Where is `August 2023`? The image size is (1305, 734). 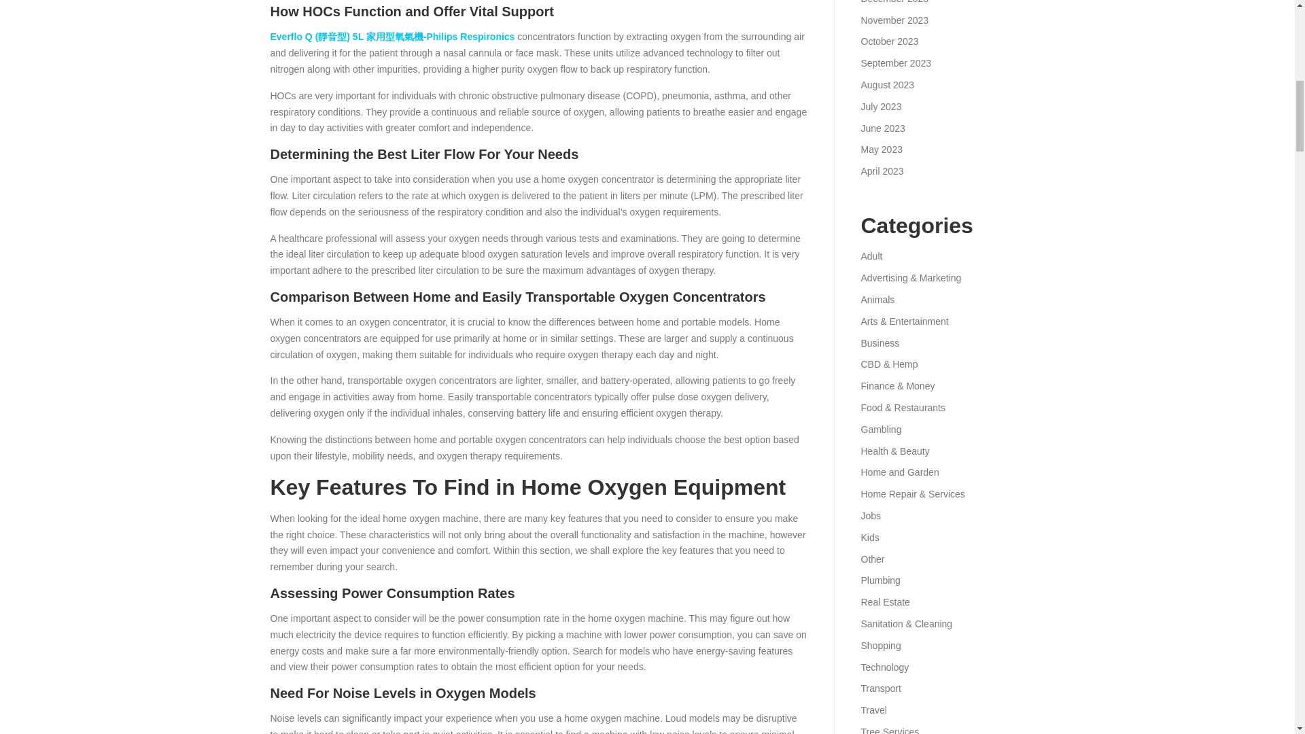 August 2023 is located at coordinates (887, 84).